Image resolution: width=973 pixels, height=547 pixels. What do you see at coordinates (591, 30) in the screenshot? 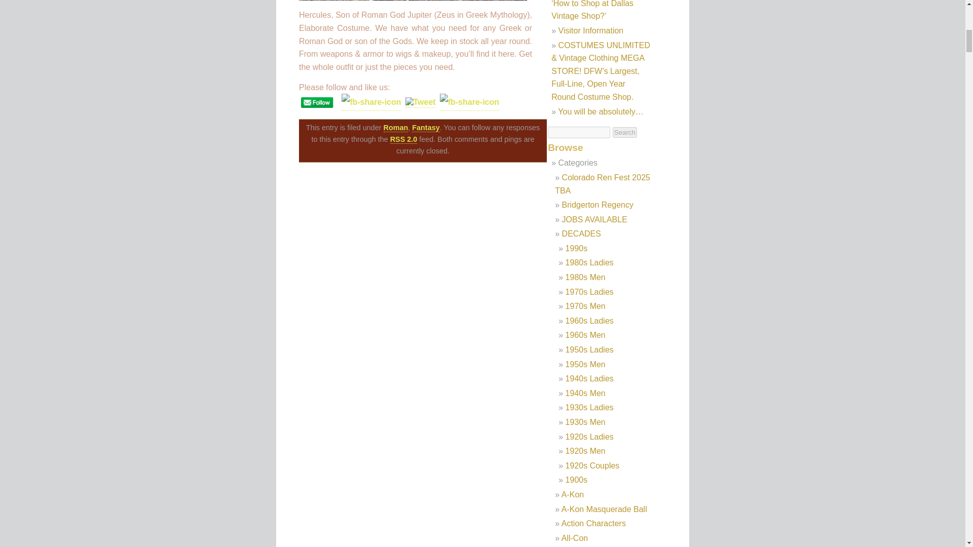
I see `Visitor Information` at bounding box center [591, 30].